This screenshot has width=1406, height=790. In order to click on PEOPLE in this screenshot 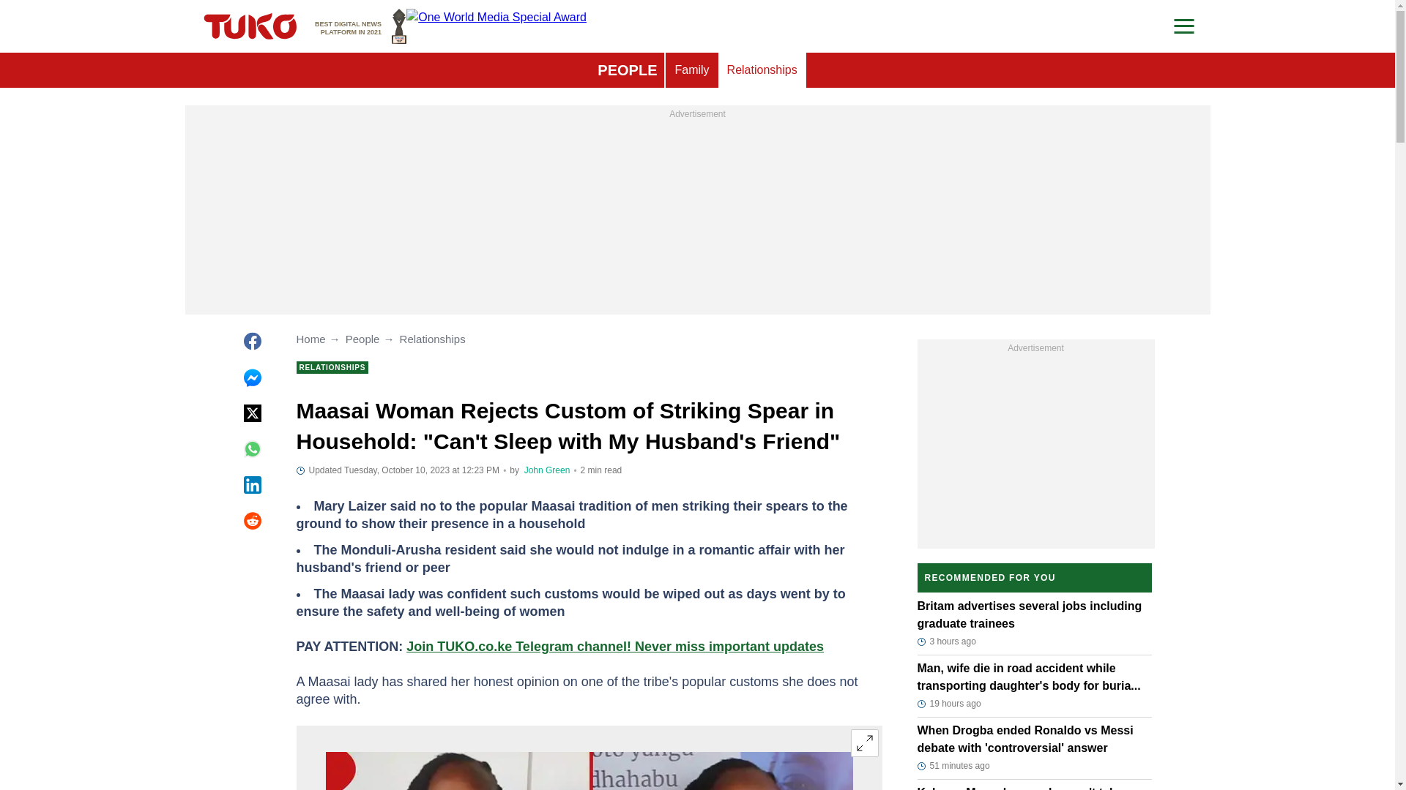, I will do `click(1035, 448)`.